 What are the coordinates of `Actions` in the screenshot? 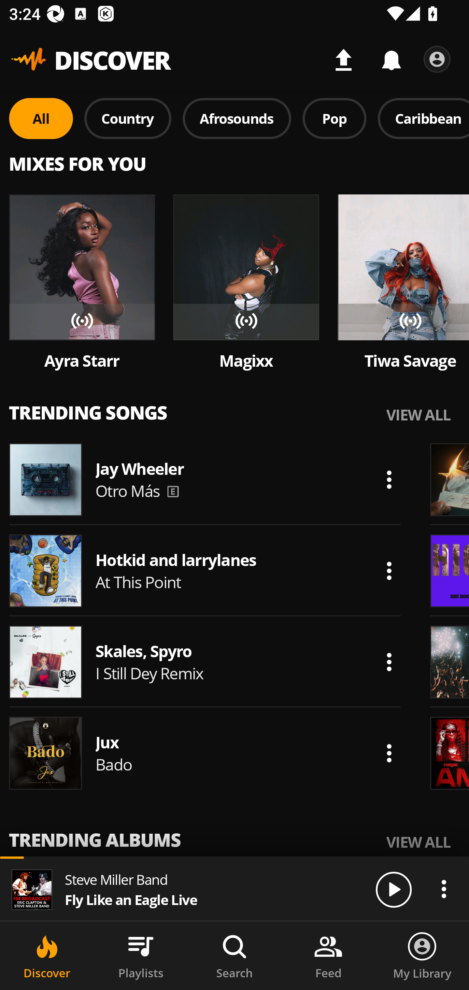 It's located at (389, 479).